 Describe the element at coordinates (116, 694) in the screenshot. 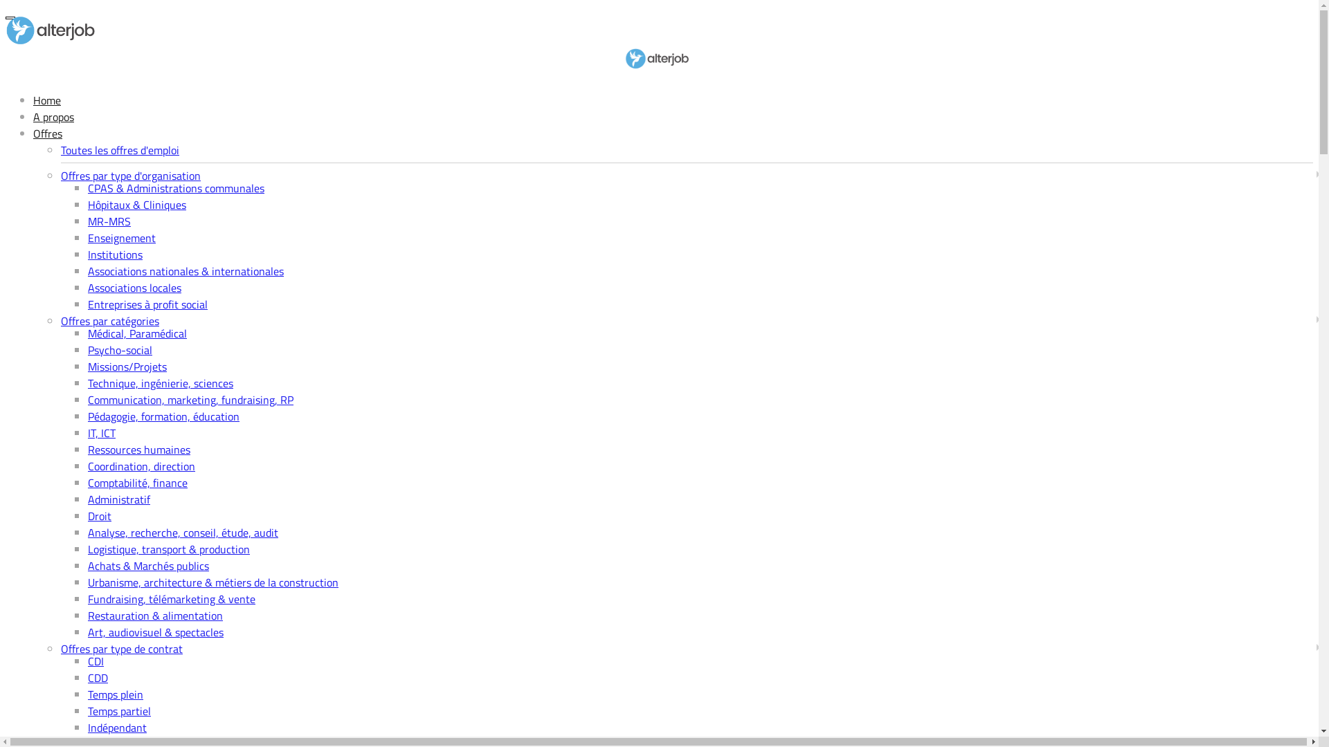

I see `Temps plein` at that location.